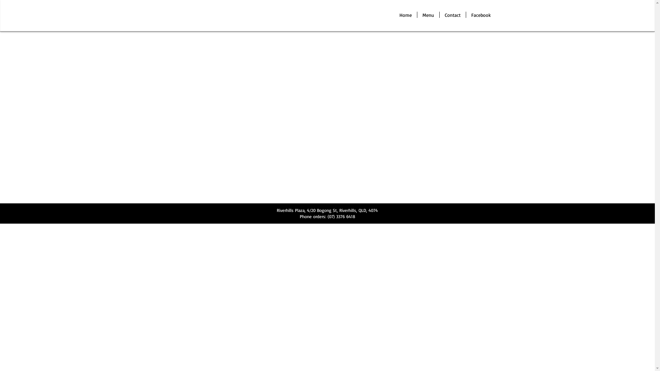  What do you see at coordinates (481, 15) in the screenshot?
I see `Facebook` at bounding box center [481, 15].